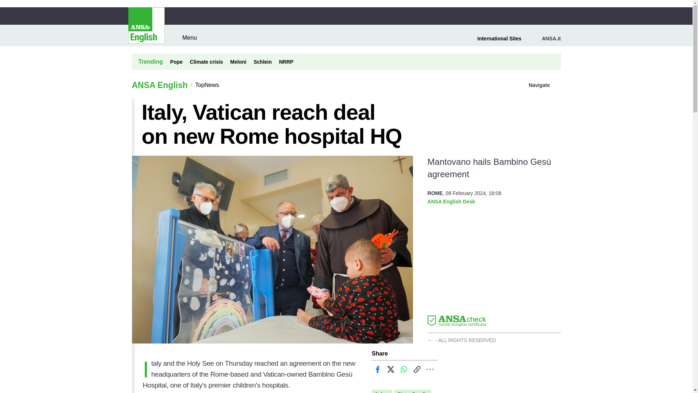 This screenshot has height=393, width=698. What do you see at coordinates (548, 39) in the screenshot?
I see `ANSA.it` at bounding box center [548, 39].